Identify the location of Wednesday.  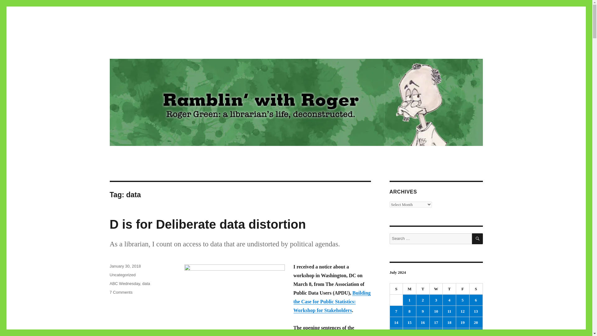
(125, 266).